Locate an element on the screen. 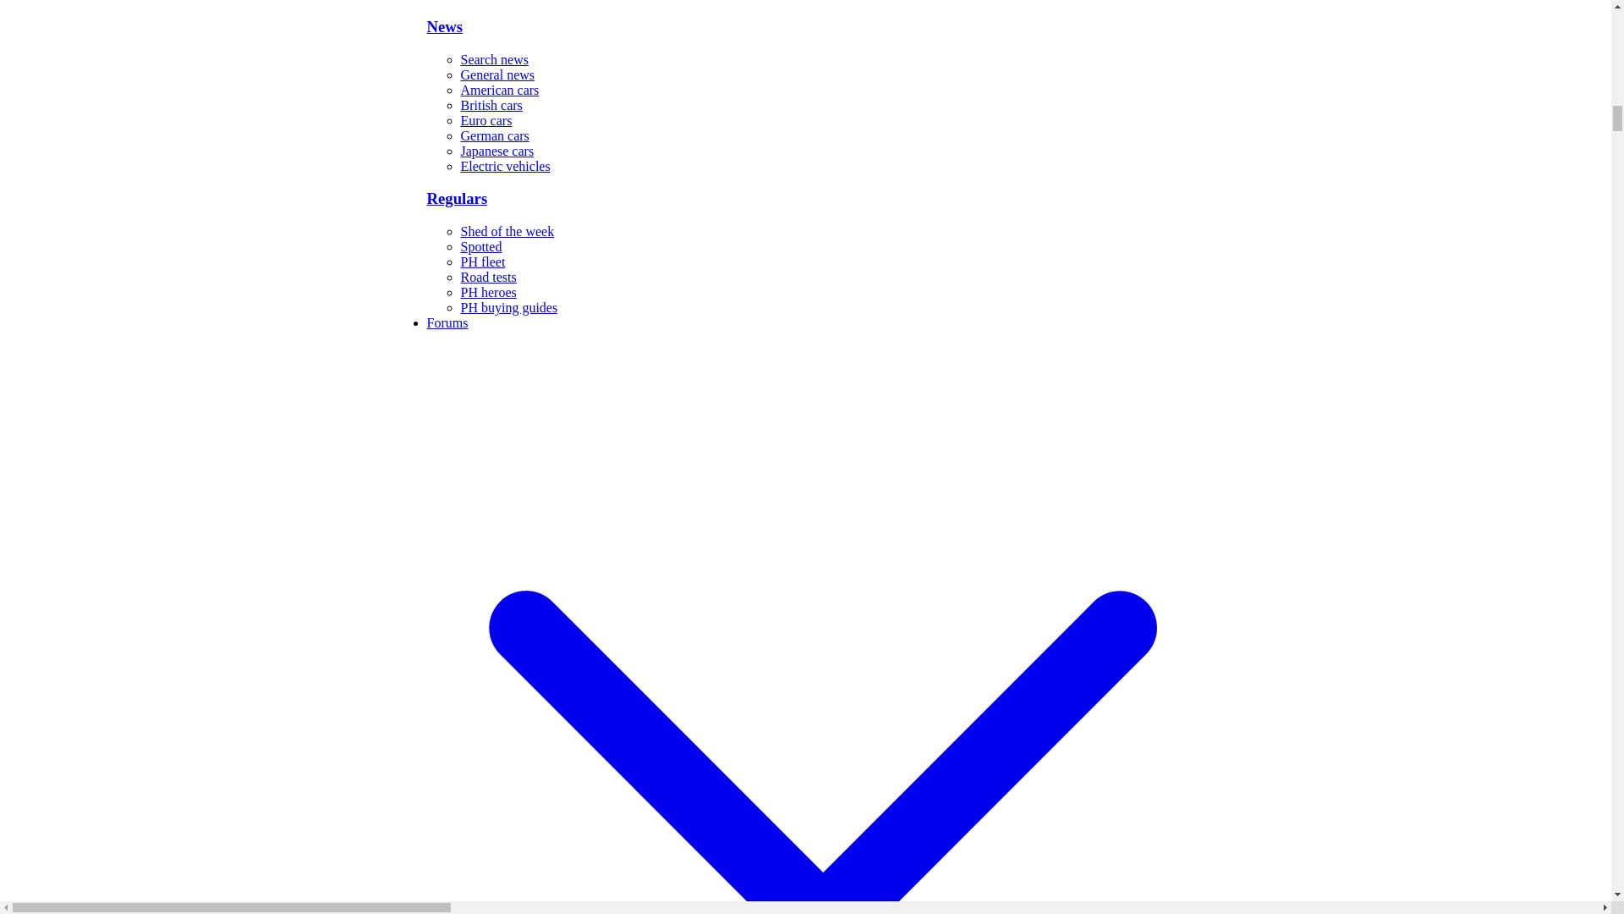  General news is located at coordinates (497, 74).